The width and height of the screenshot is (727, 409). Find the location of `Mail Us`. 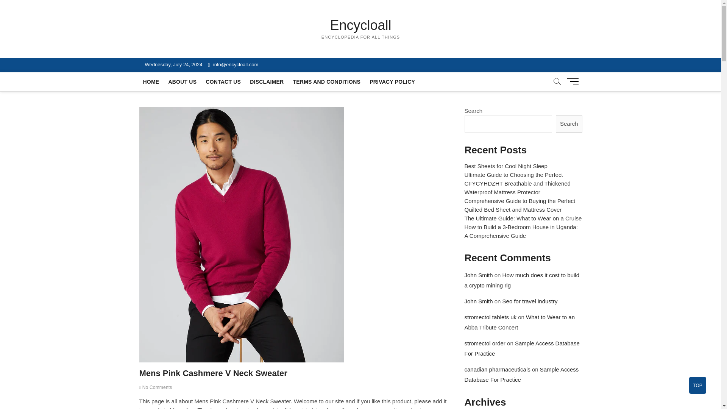

Mail Us is located at coordinates (233, 64).